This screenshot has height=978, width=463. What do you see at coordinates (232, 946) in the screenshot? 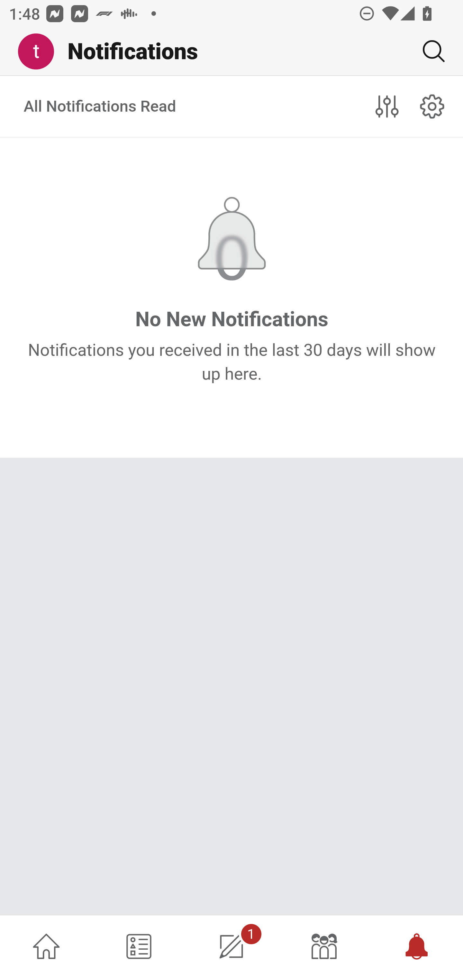
I see `1` at bounding box center [232, 946].